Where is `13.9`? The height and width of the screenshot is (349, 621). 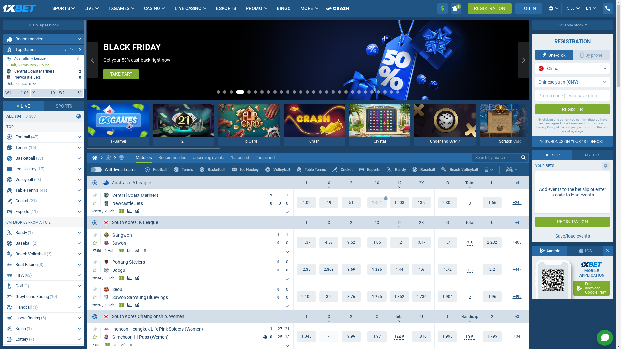
13.9 is located at coordinates (422, 203).